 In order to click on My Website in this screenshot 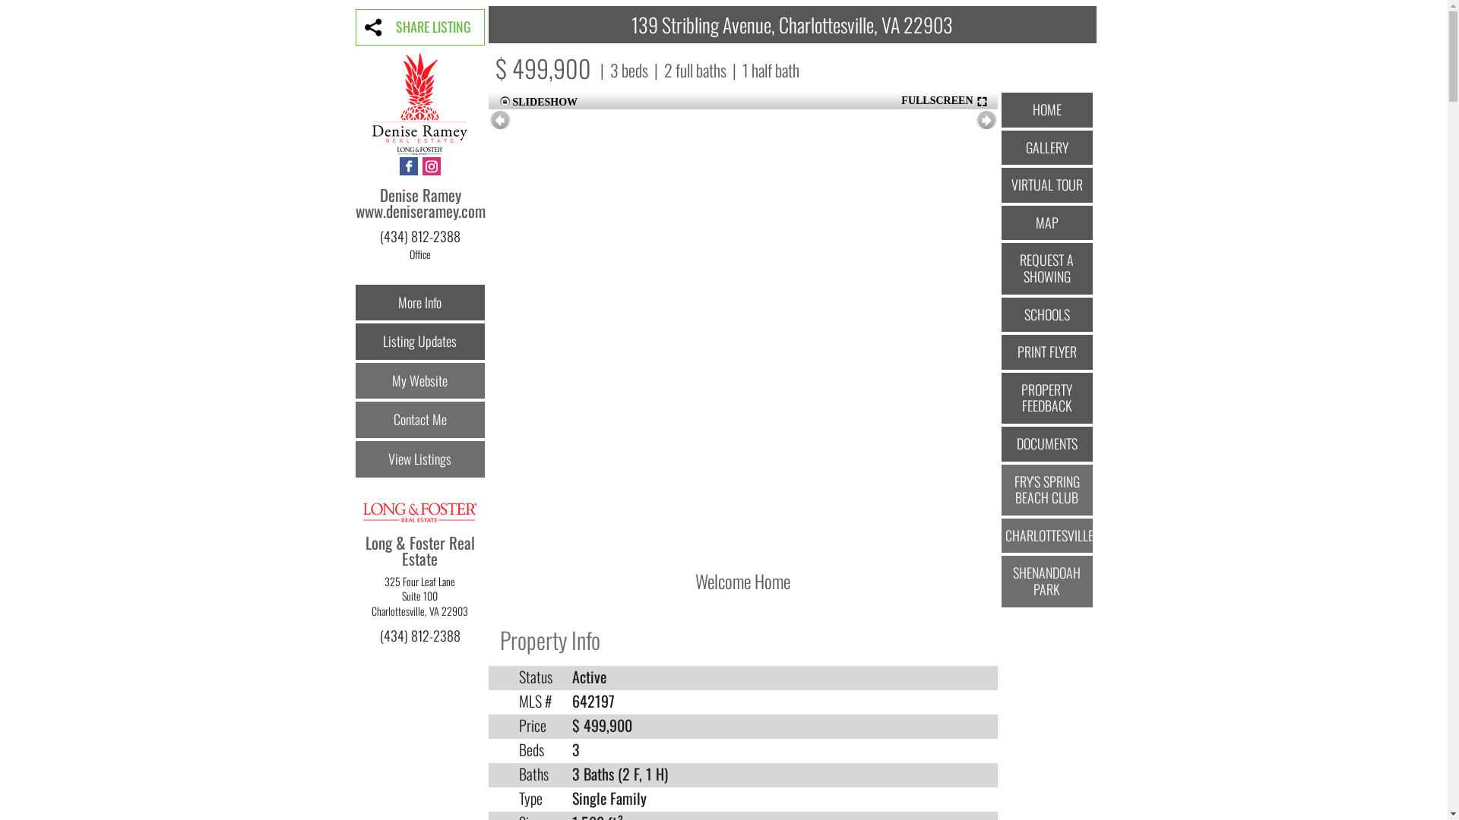, I will do `click(420, 381)`.